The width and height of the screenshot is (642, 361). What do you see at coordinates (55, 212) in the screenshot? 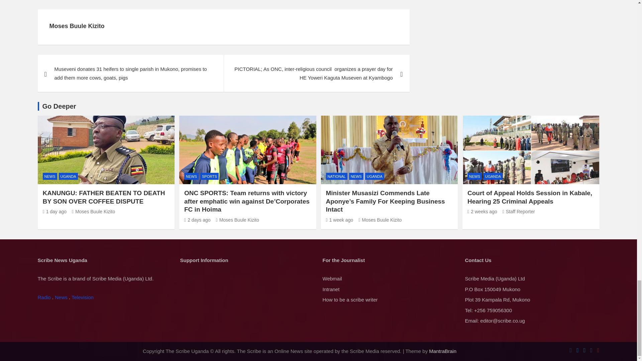
I see `KANUNGU: FATHER BEATEN TO DEATH BY SON OVER COFFEE DISPUTE` at bounding box center [55, 212].